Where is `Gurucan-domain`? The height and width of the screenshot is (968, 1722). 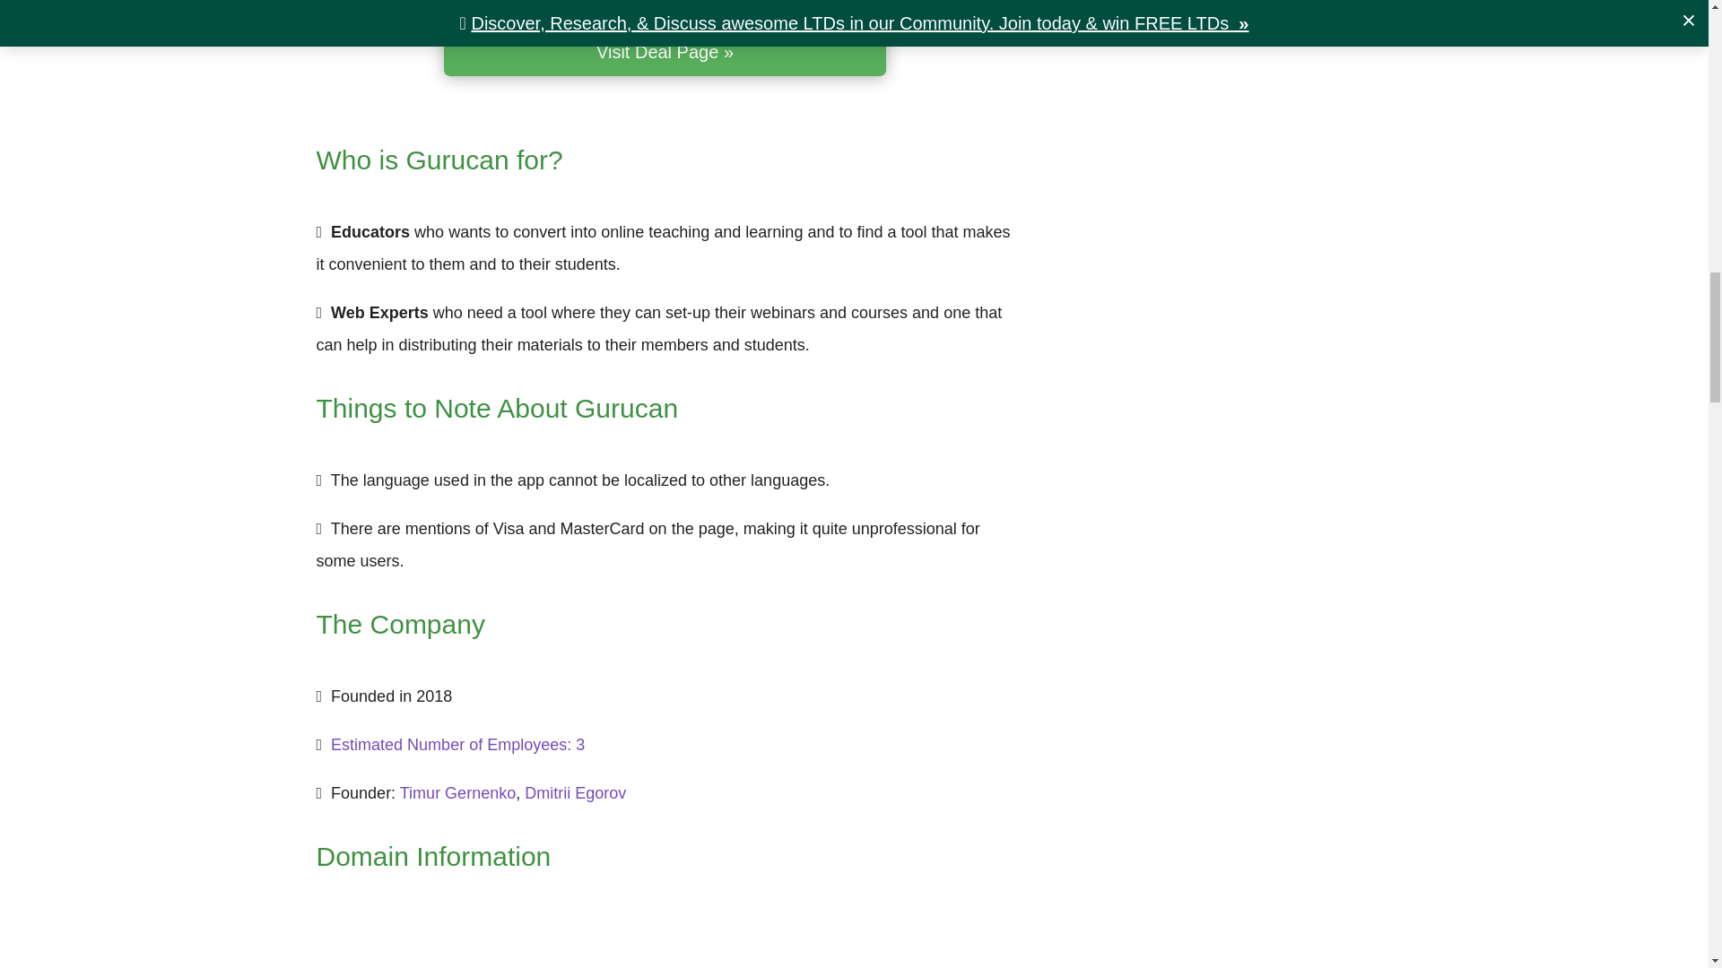 Gurucan-domain is located at coordinates (637, 940).